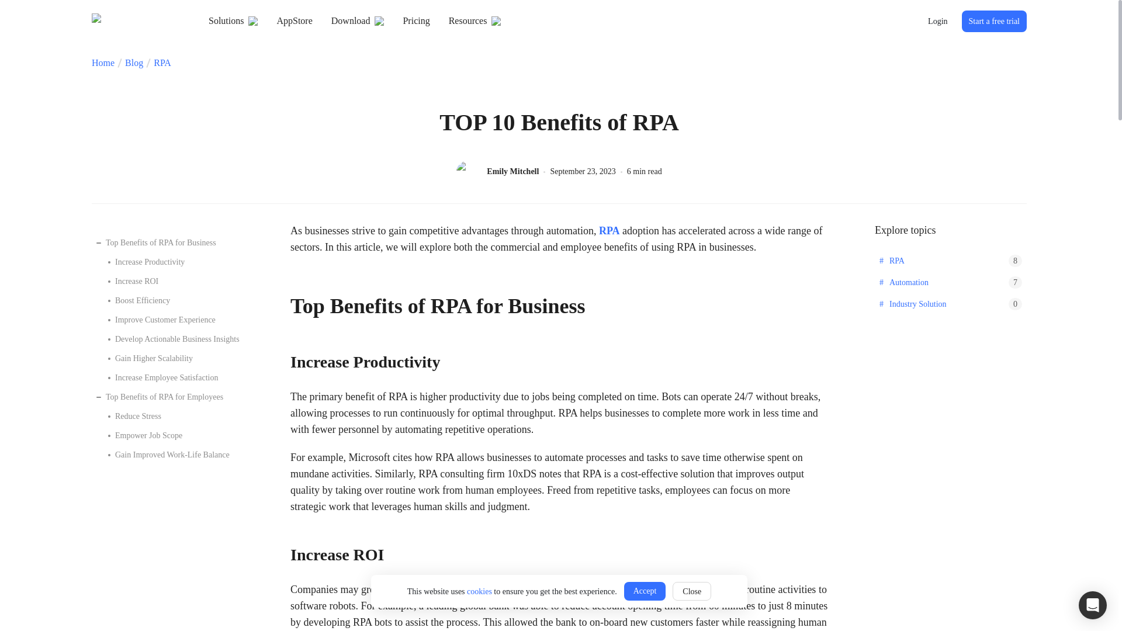 The image size is (1122, 631). What do you see at coordinates (103, 63) in the screenshot?
I see `Home` at bounding box center [103, 63].